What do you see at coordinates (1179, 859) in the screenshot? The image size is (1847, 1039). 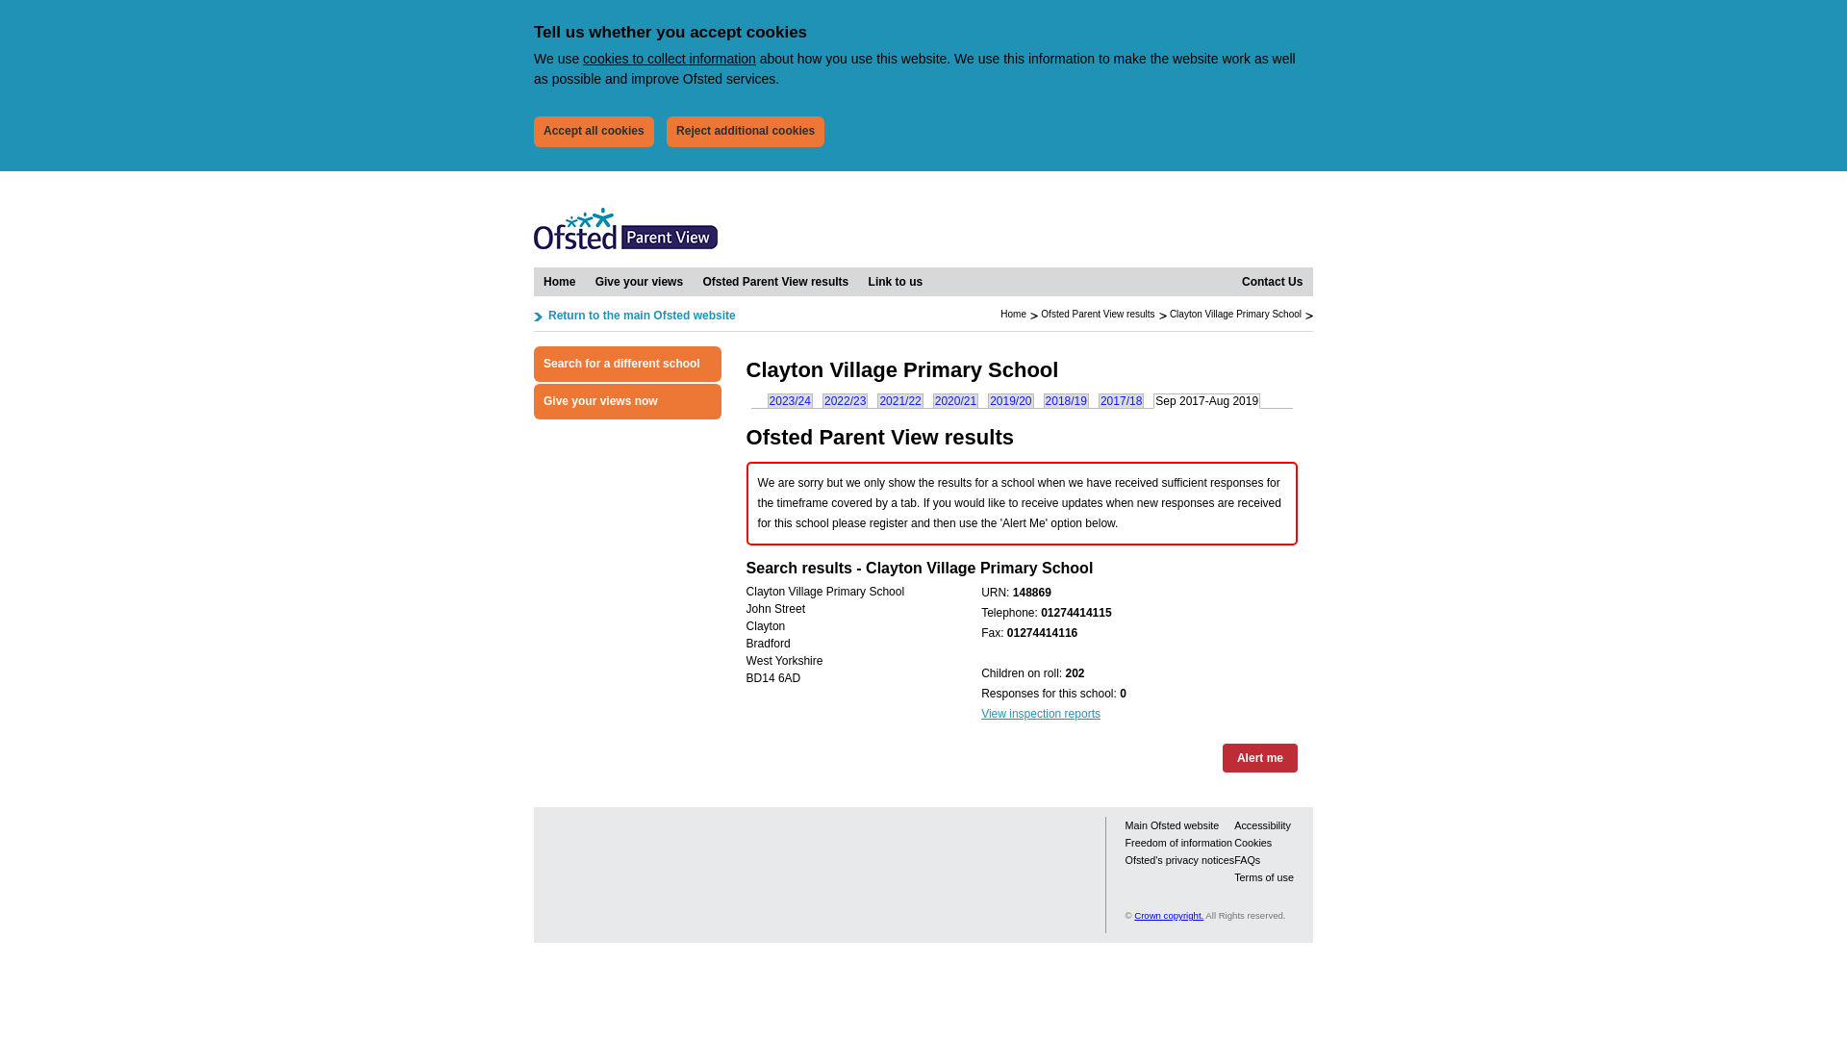 I see `Ofsted's privacy notices` at bounding box center [1179, 859].